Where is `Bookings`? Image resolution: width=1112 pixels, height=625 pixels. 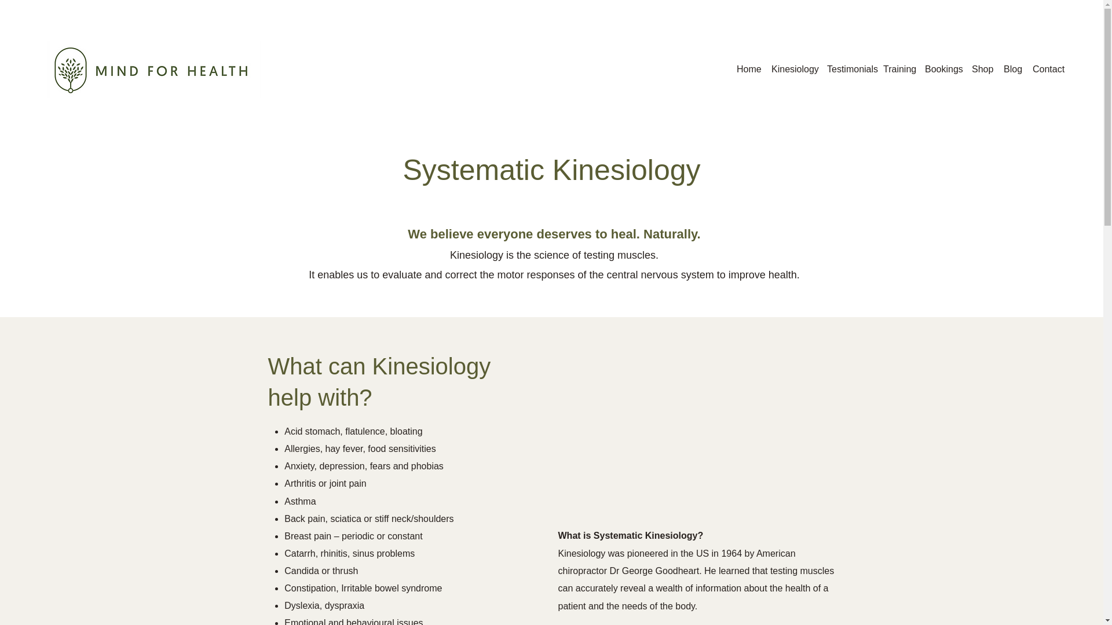 Bookings is located at coordinates (943, 69).